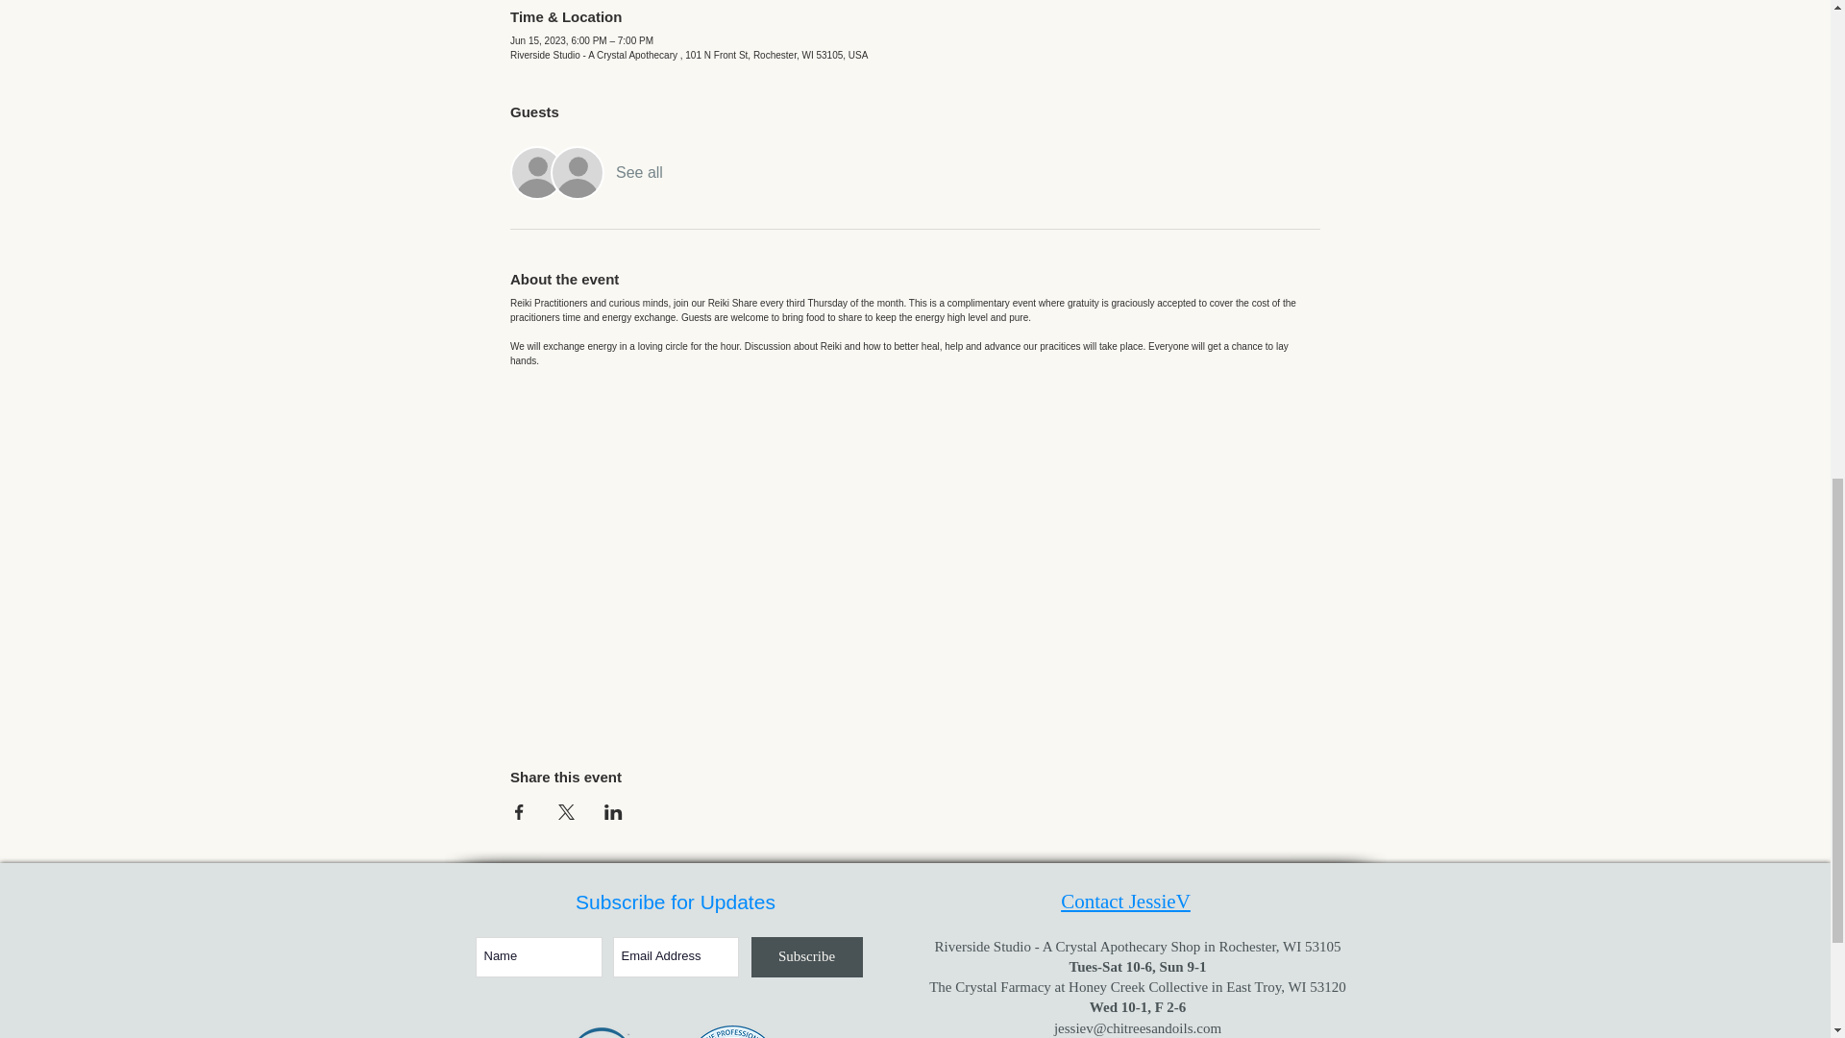 This screenshot has width=1845, height=1038. What do you see at coordinates (1125, 902) in the screenshot?
I see `Contact JessieV` at bounding box center [1125, 902].